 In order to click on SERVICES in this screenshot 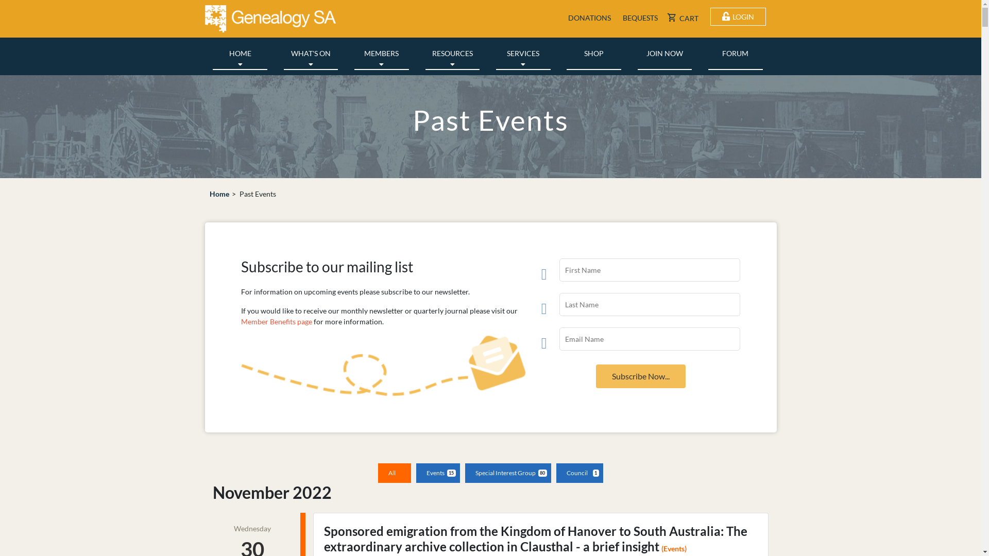, I will do `click(523, 54)`.